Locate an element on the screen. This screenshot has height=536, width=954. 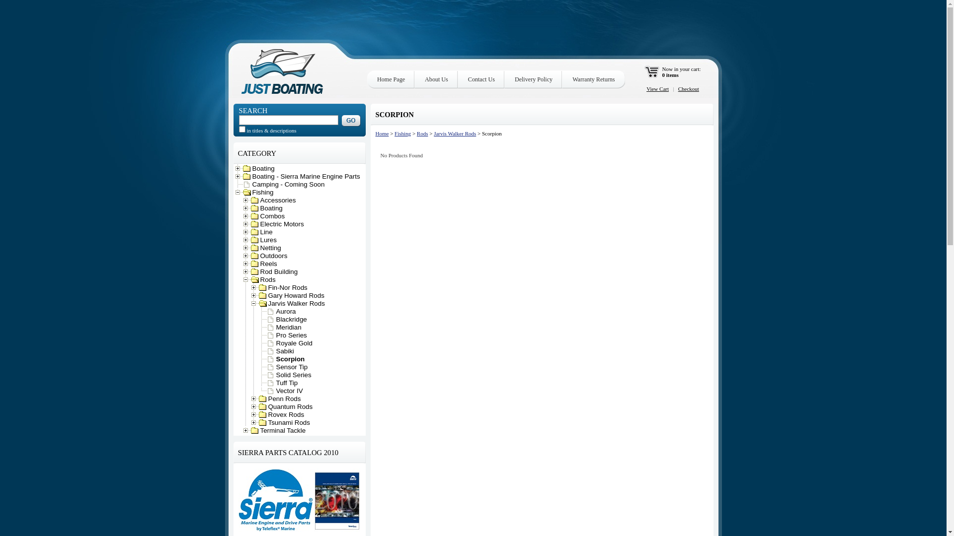
Fin-Nor Rods is located at coordinates (287, 288).